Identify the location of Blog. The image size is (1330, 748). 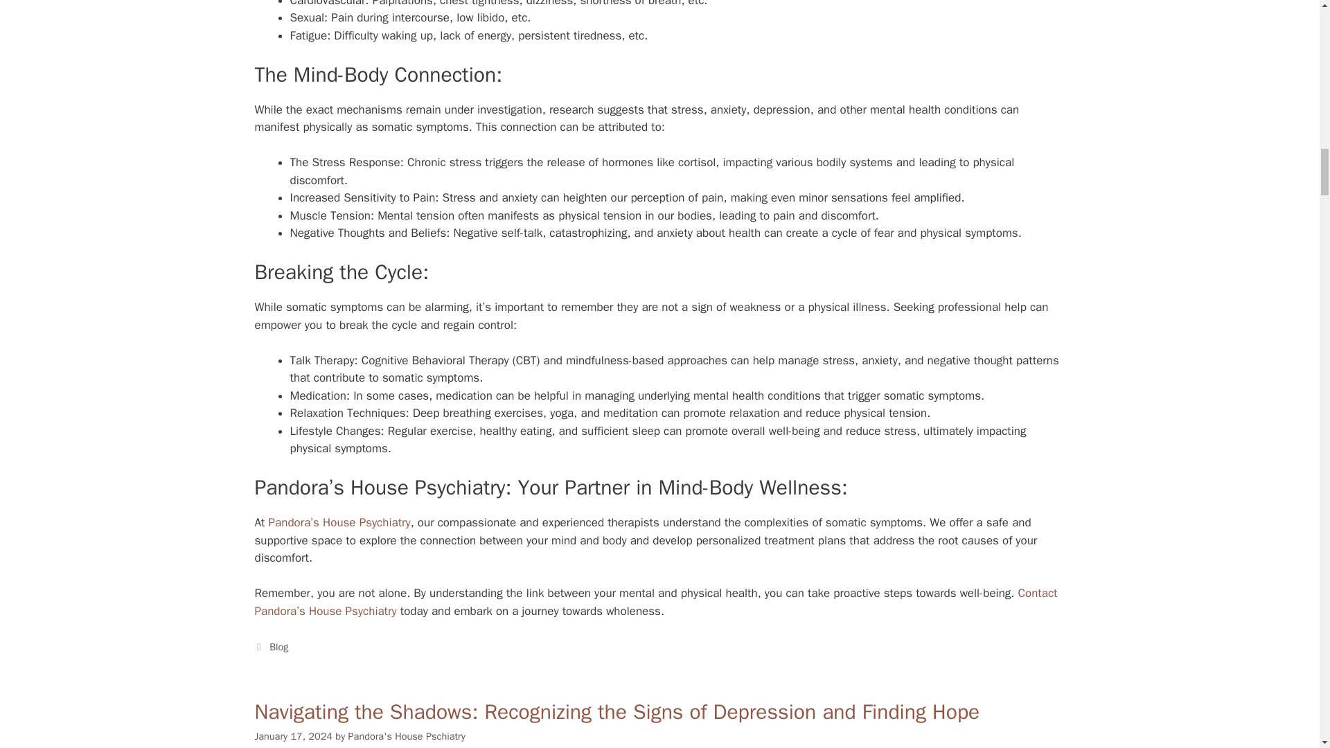
(278, 646).